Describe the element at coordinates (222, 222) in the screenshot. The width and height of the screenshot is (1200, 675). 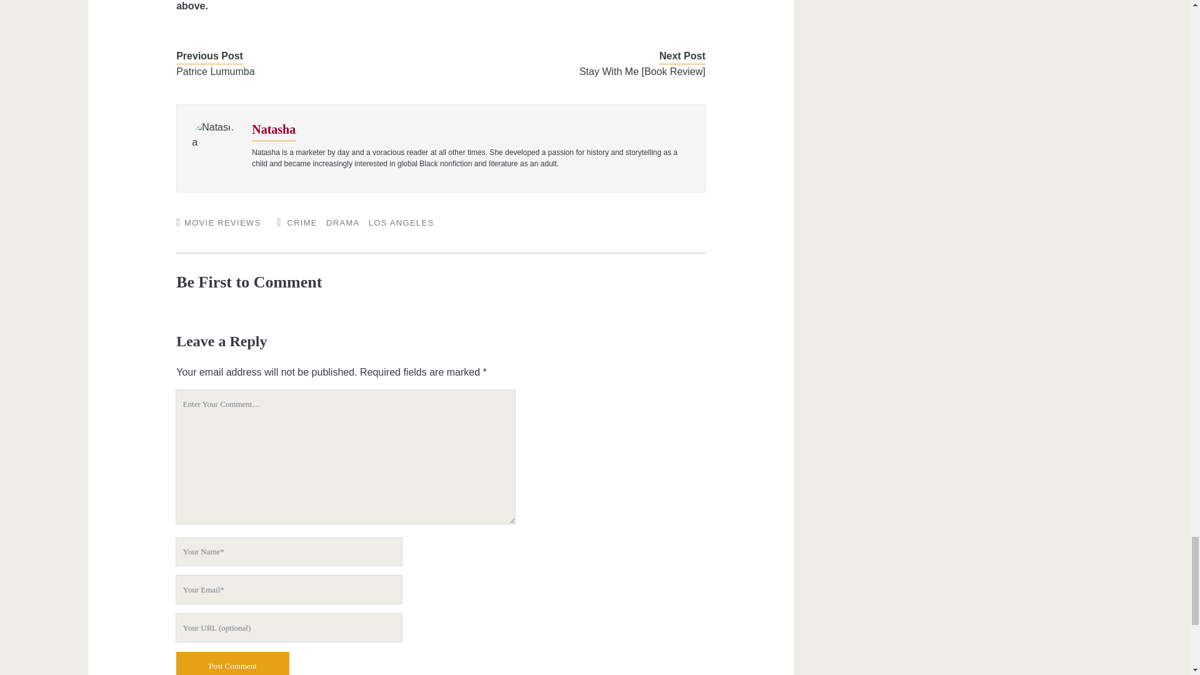
I see `MOVIE REVIEWS` at that location.